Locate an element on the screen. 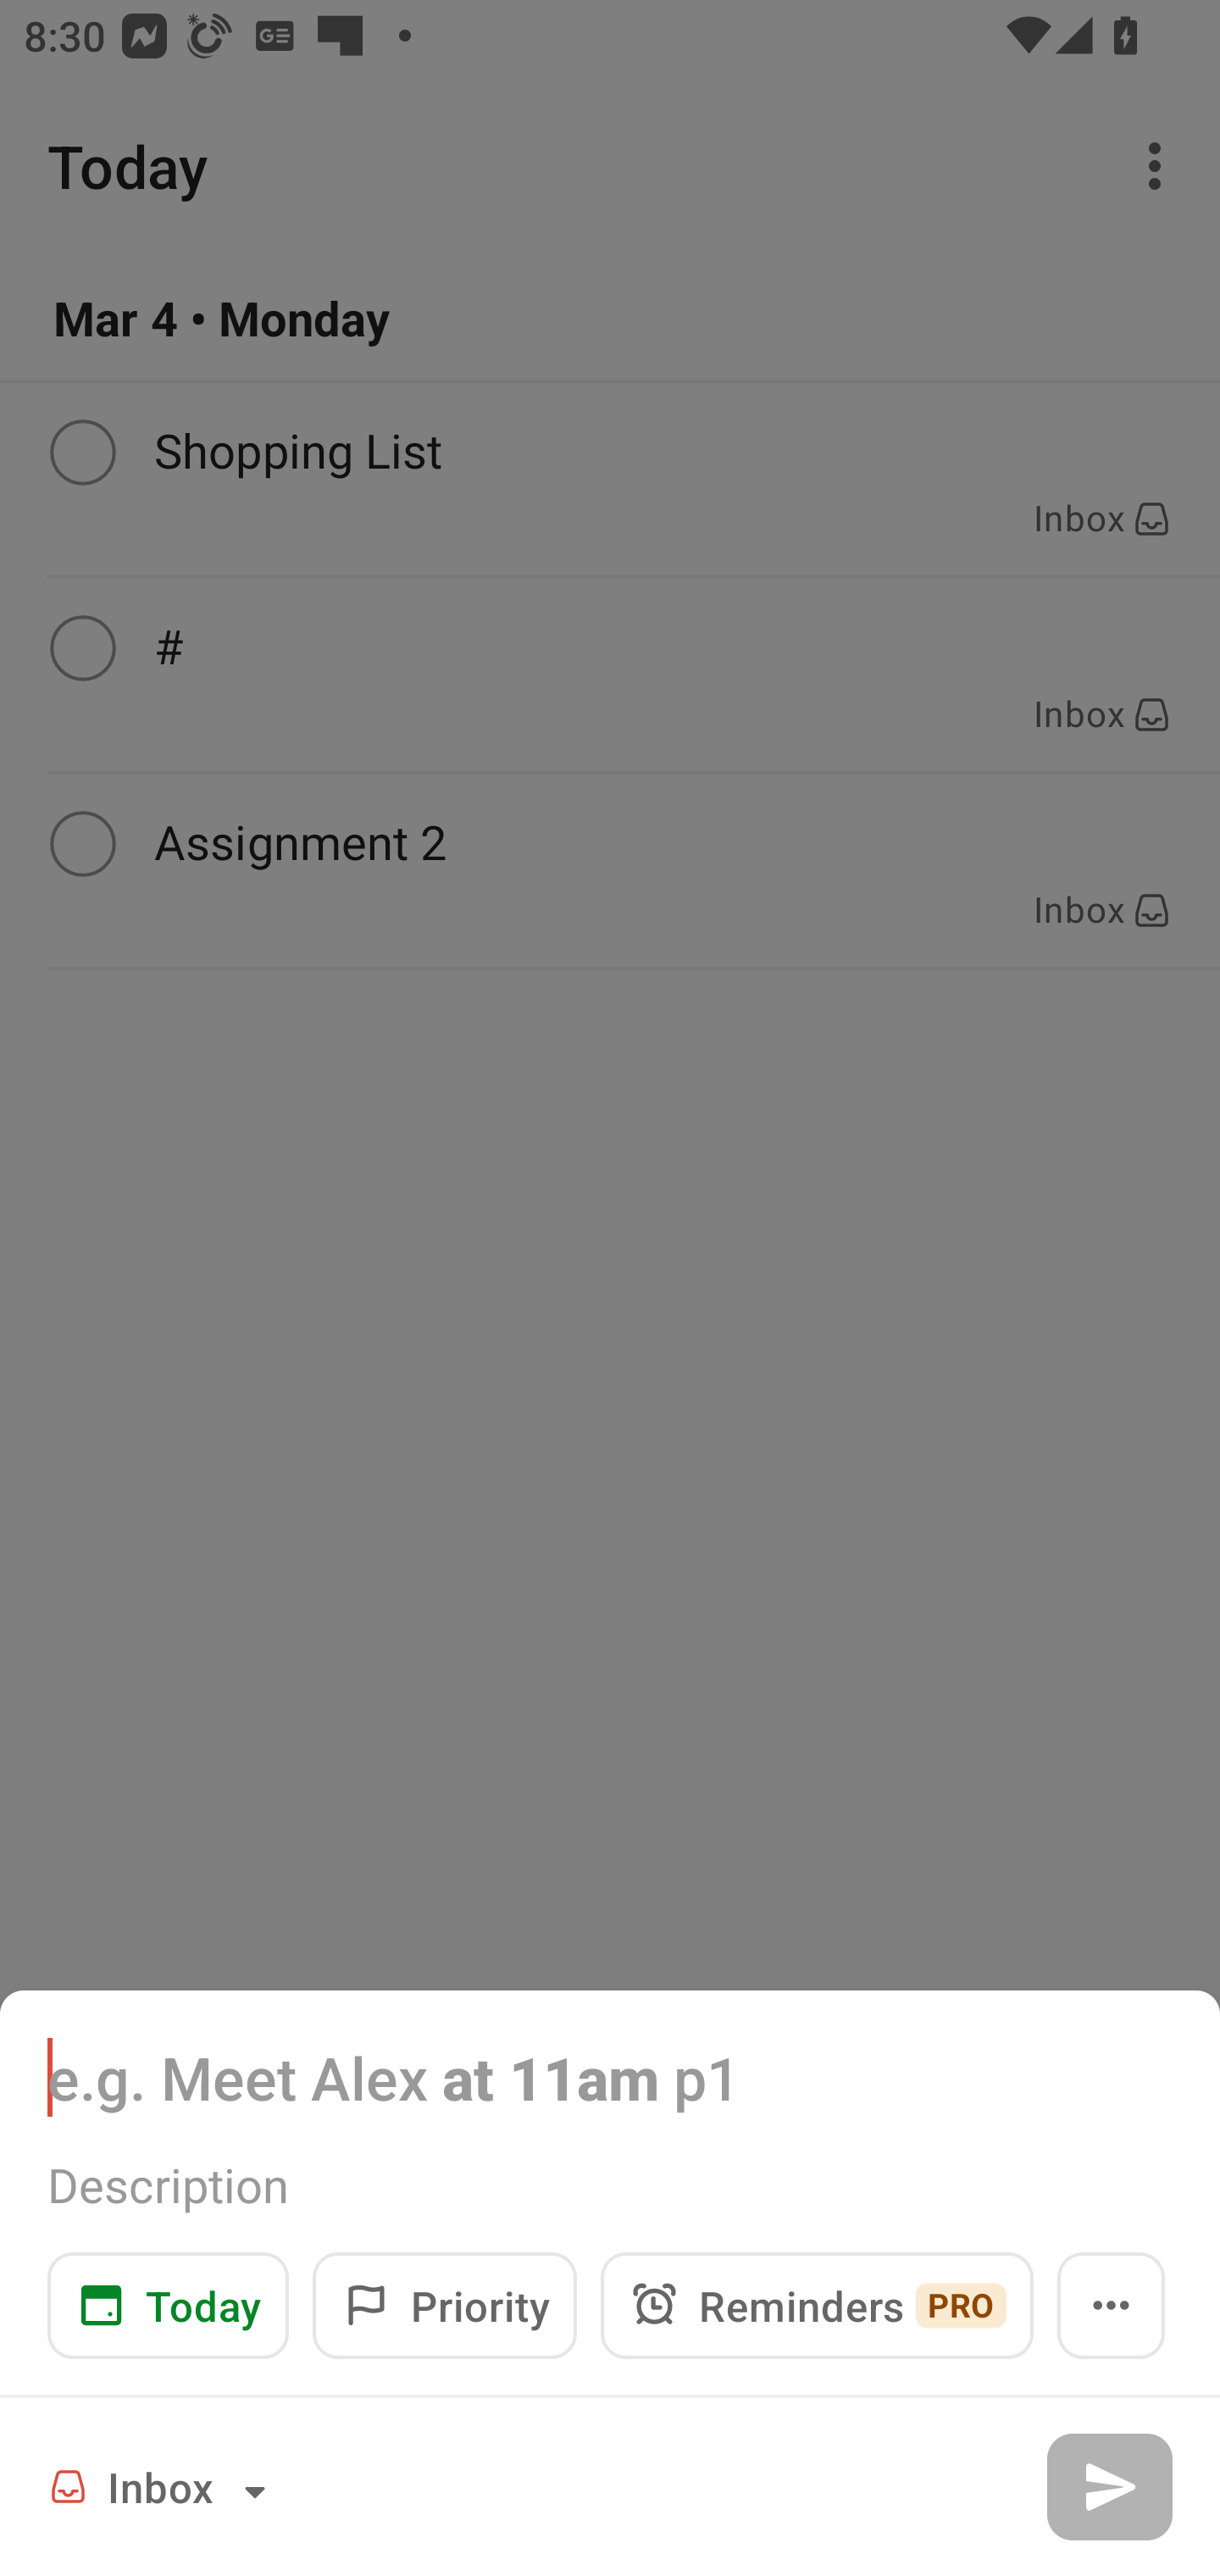 The height and width of the screenshot is (2576, 1220). Today Date is located at coordinates (168, 2305).